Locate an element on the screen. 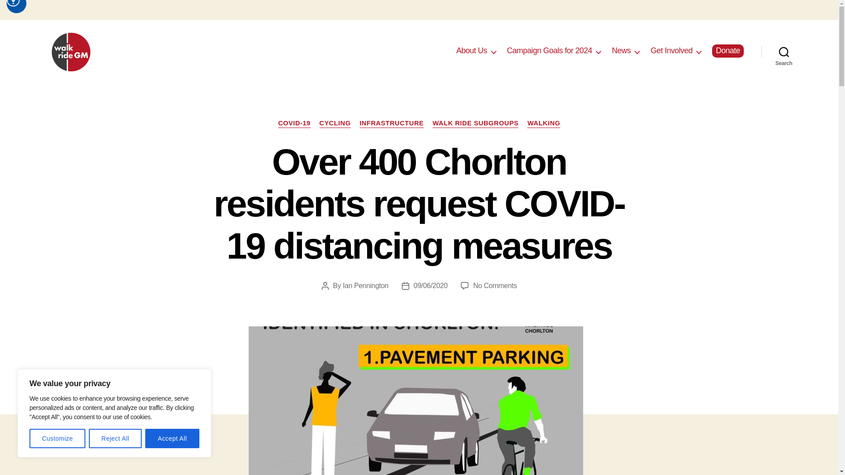  Customize is located at coordinates (57, 438).